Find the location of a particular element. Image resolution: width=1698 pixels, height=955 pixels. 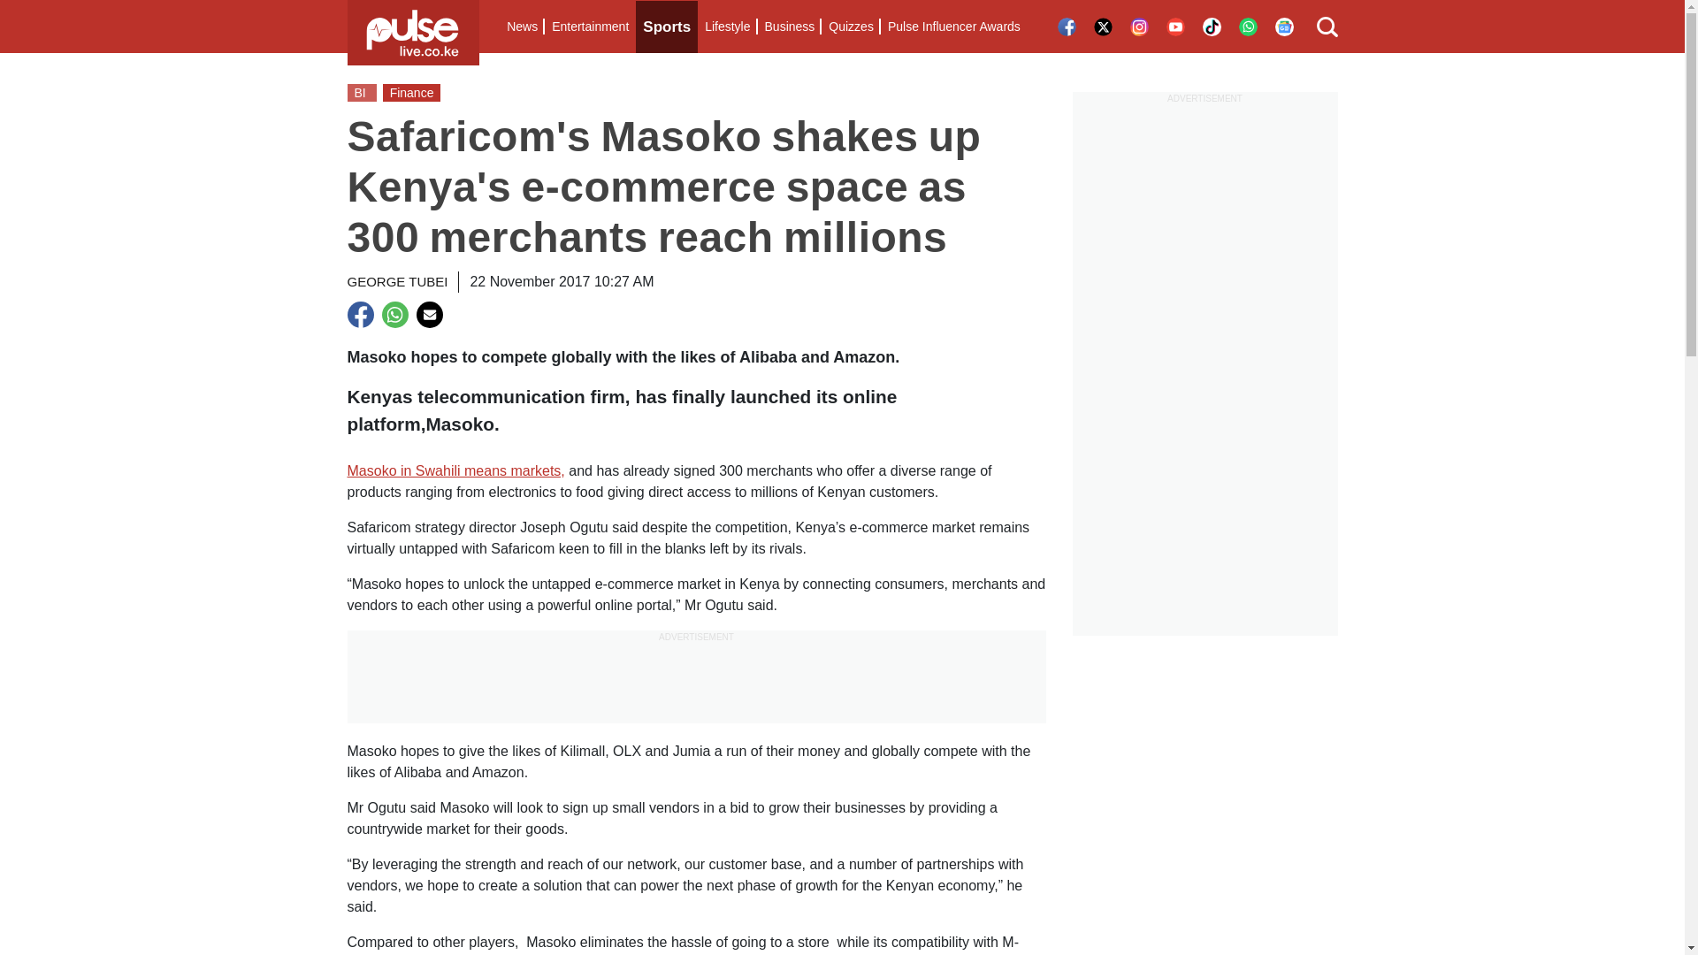

Business is located at coordinates (789, 27).